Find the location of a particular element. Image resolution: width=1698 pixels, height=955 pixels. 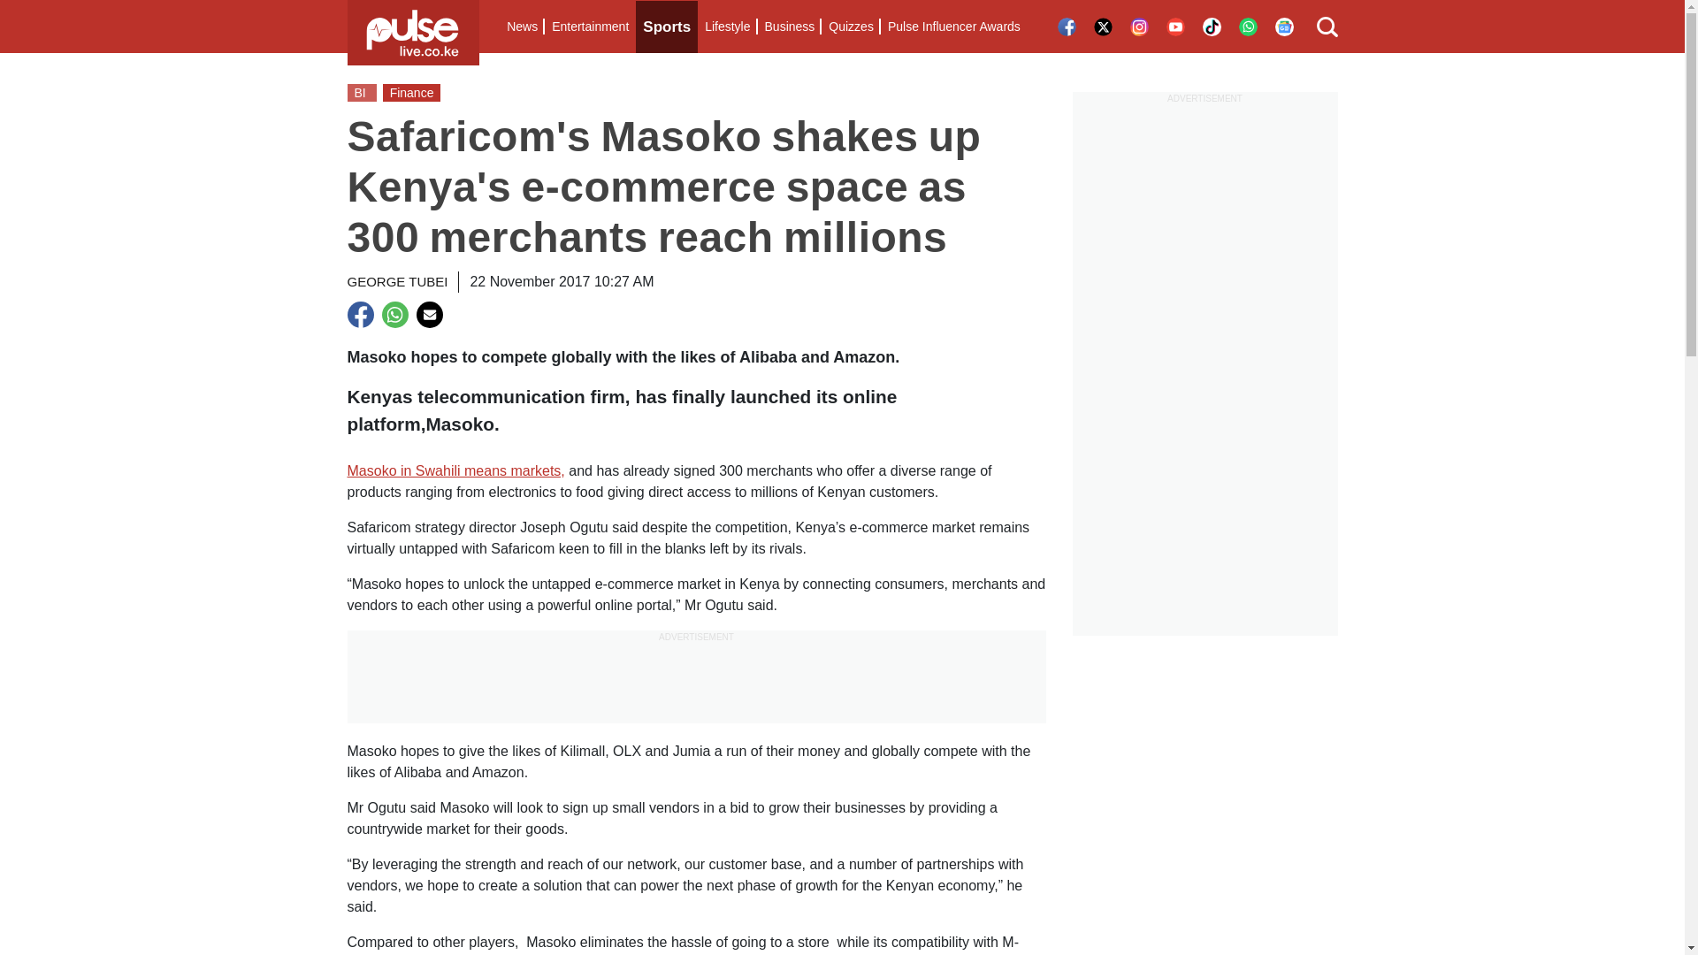

Business is located at coordinates (789, 27).